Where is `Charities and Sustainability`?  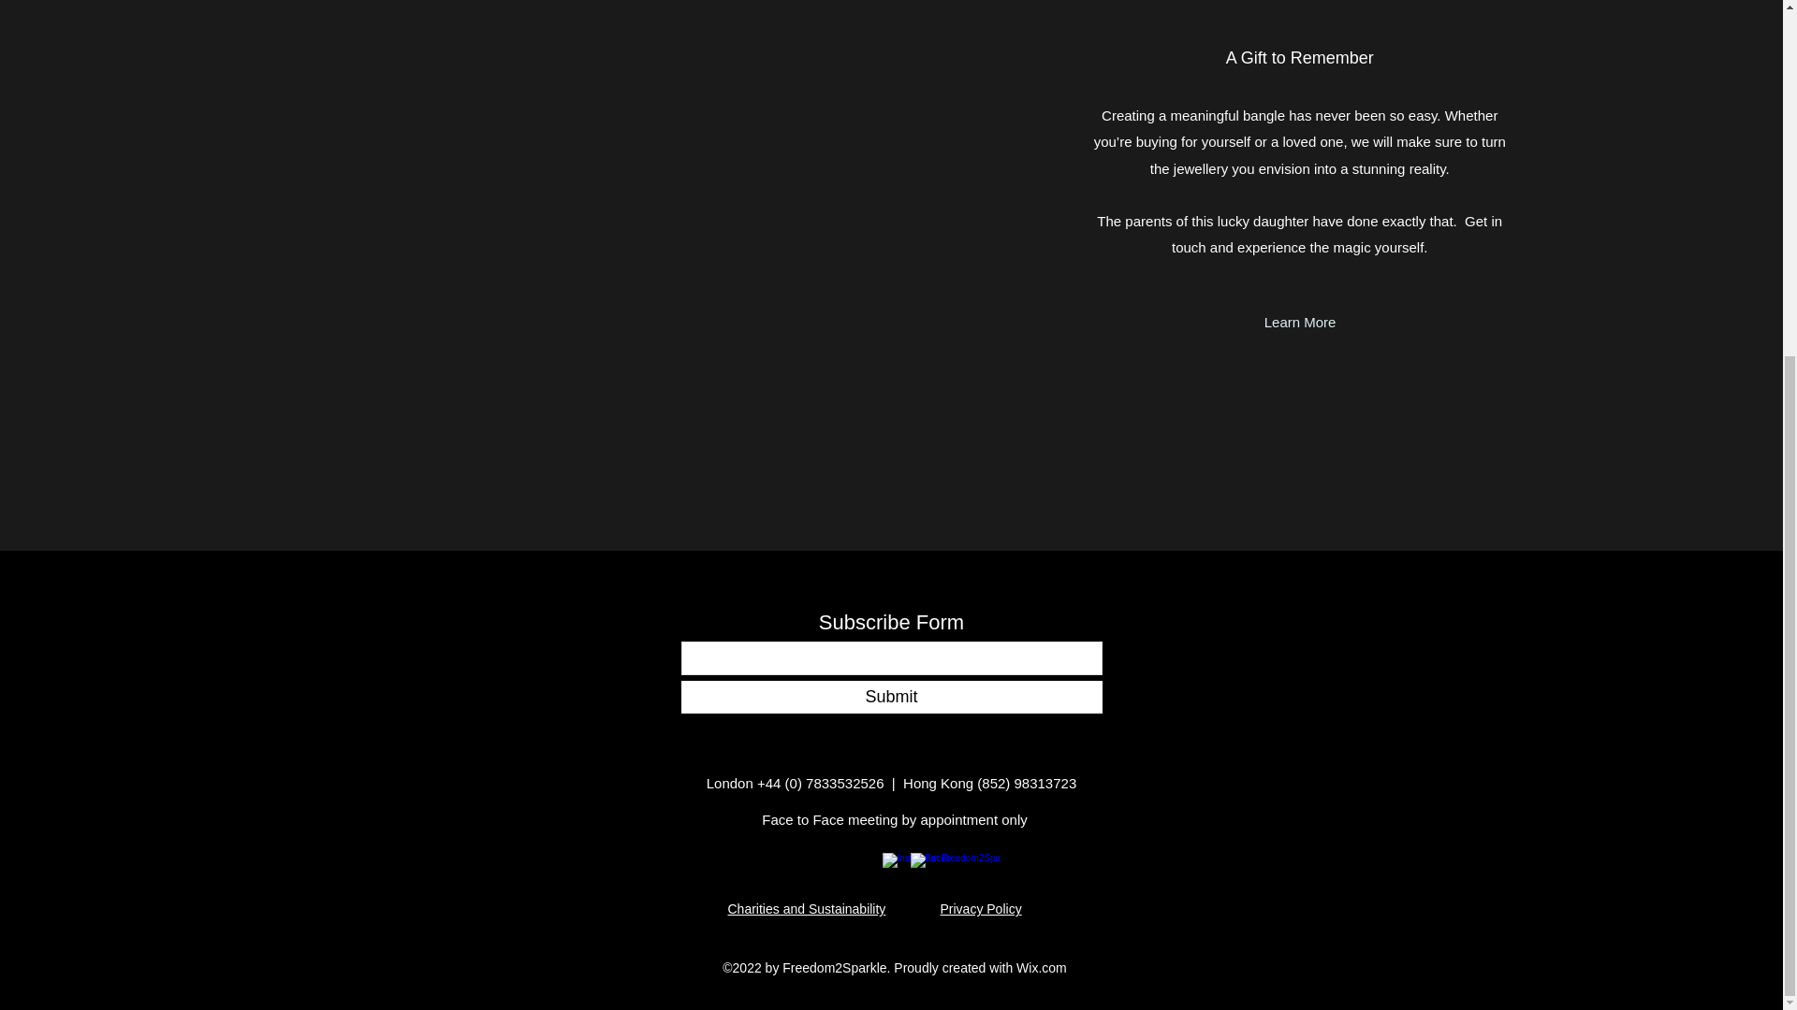 Charities and Sustainability is located at coordinates (807, 909).